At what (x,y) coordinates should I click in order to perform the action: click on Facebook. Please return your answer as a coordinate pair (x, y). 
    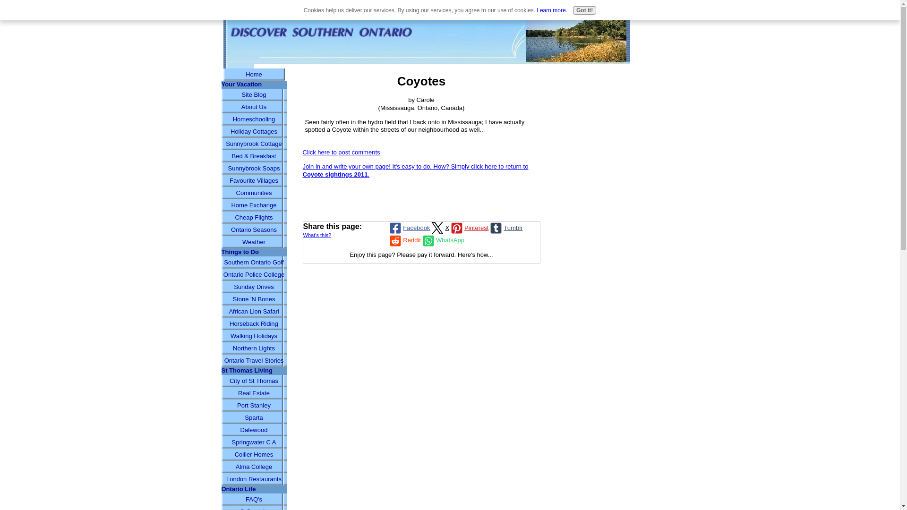
    Looking at the image, I should click on (409, 228).